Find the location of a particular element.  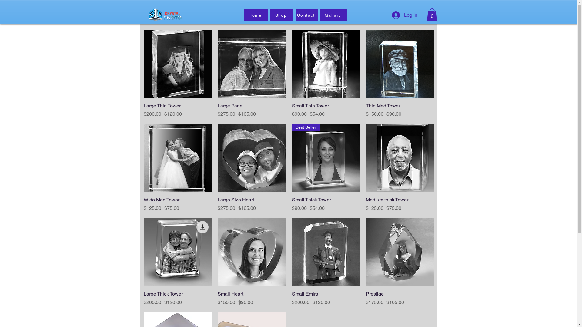

0 is located at coordinates (432, 15).